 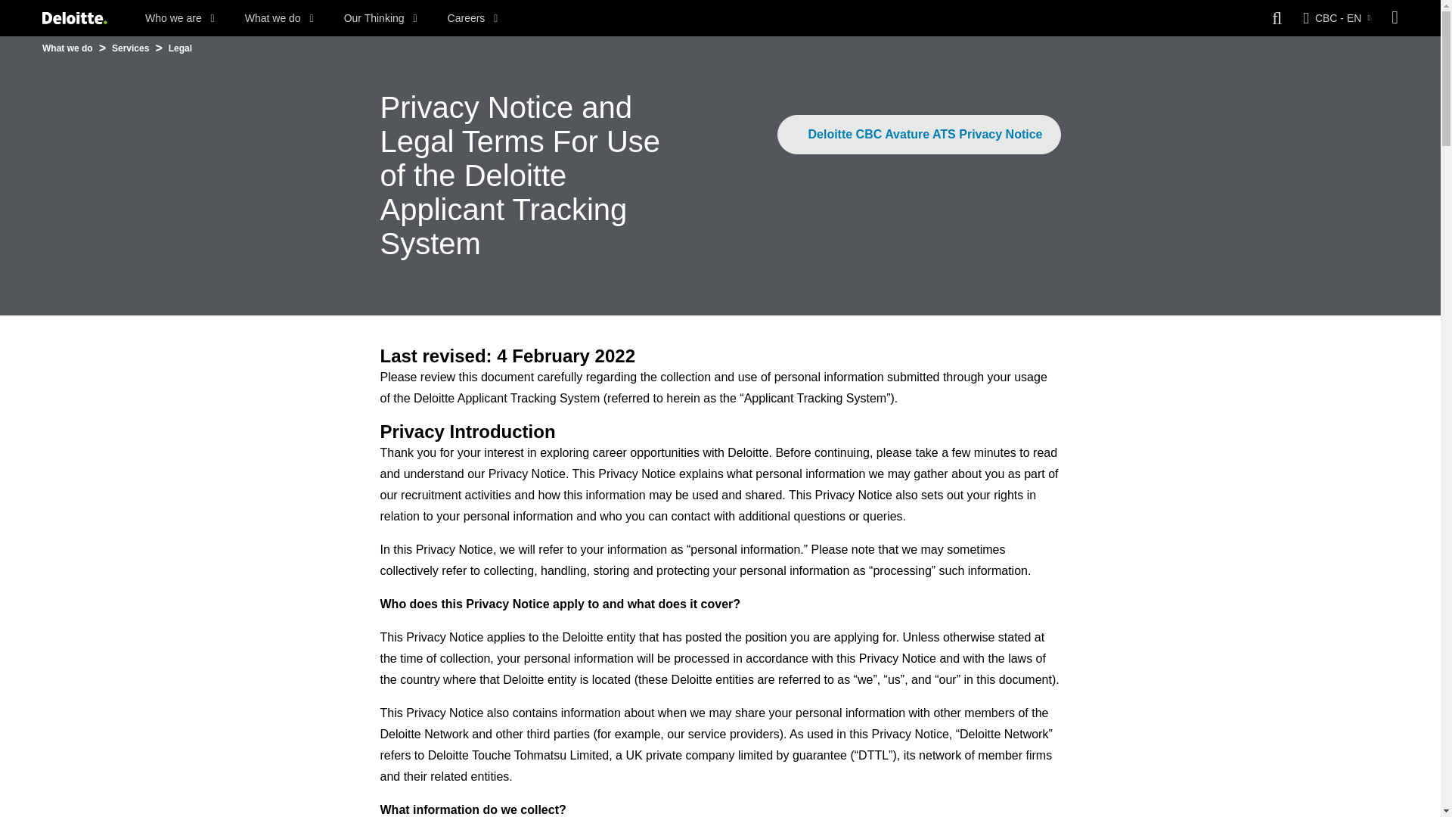 I want to click on Deloitte, so click(x=74, y=18).